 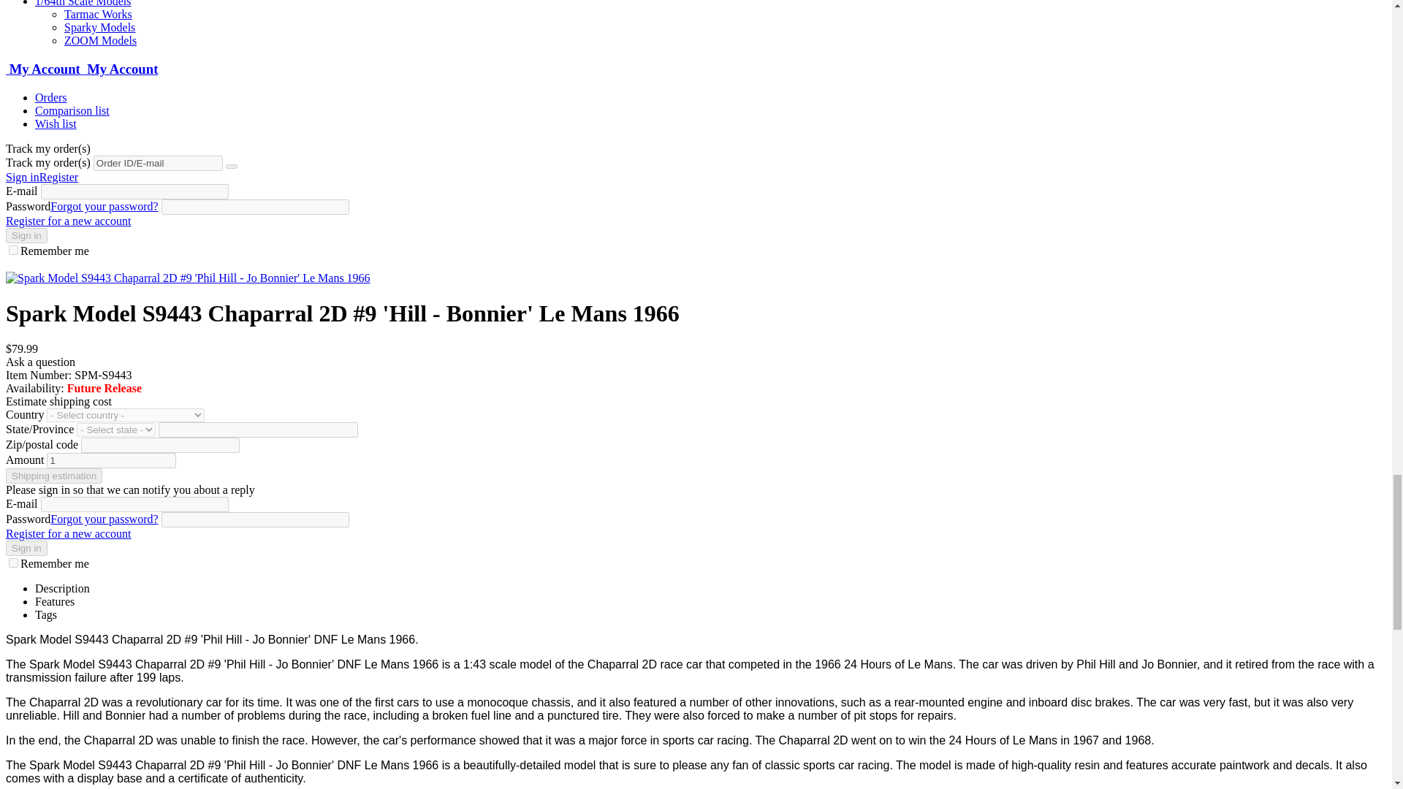 I want to click on Go, so click(x=231, y=167).